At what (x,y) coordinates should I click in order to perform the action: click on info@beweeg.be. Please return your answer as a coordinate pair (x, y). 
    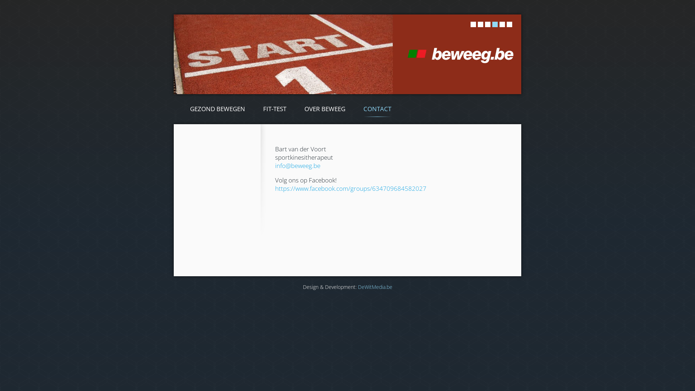
    Looking at the image, I should click on (298, 166).